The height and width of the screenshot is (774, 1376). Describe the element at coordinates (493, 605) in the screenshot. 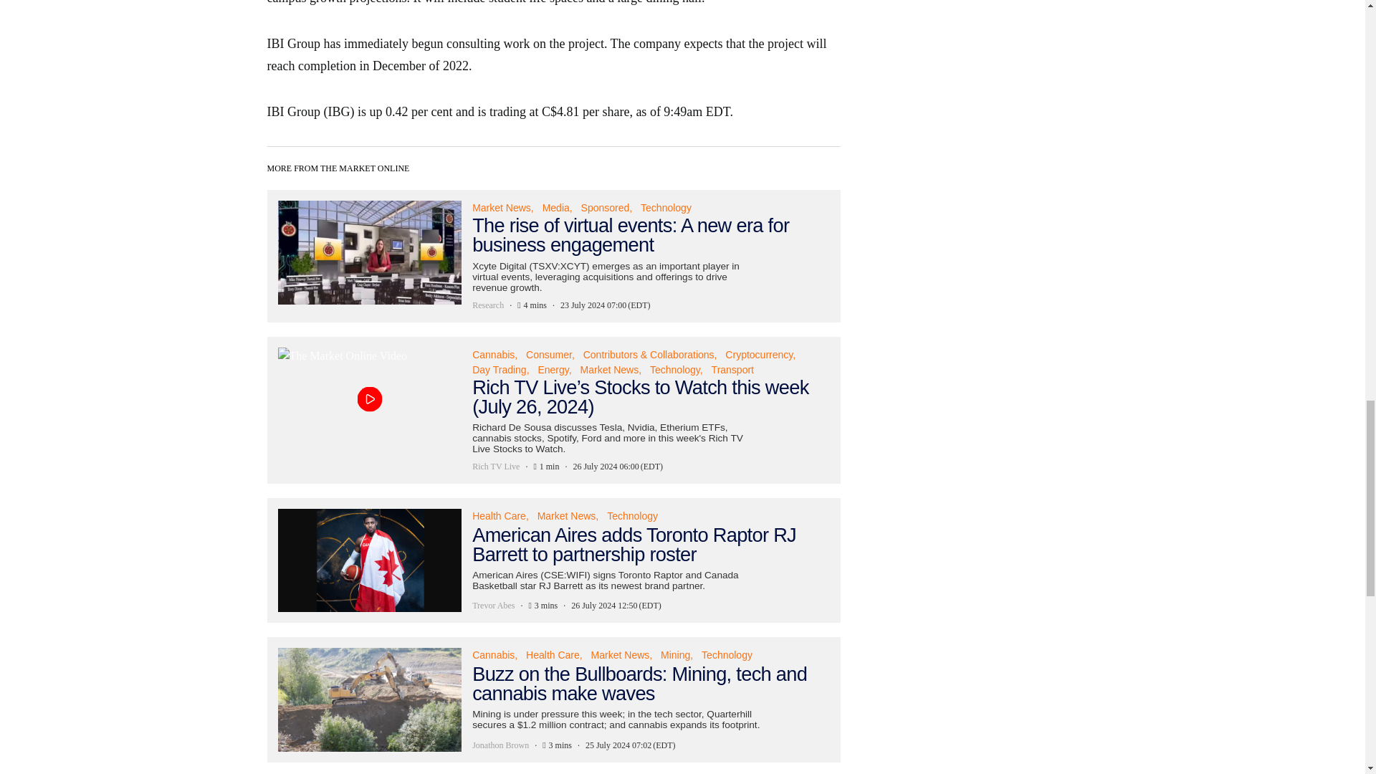

I see `View all posts by Trevor Abes` at that location.